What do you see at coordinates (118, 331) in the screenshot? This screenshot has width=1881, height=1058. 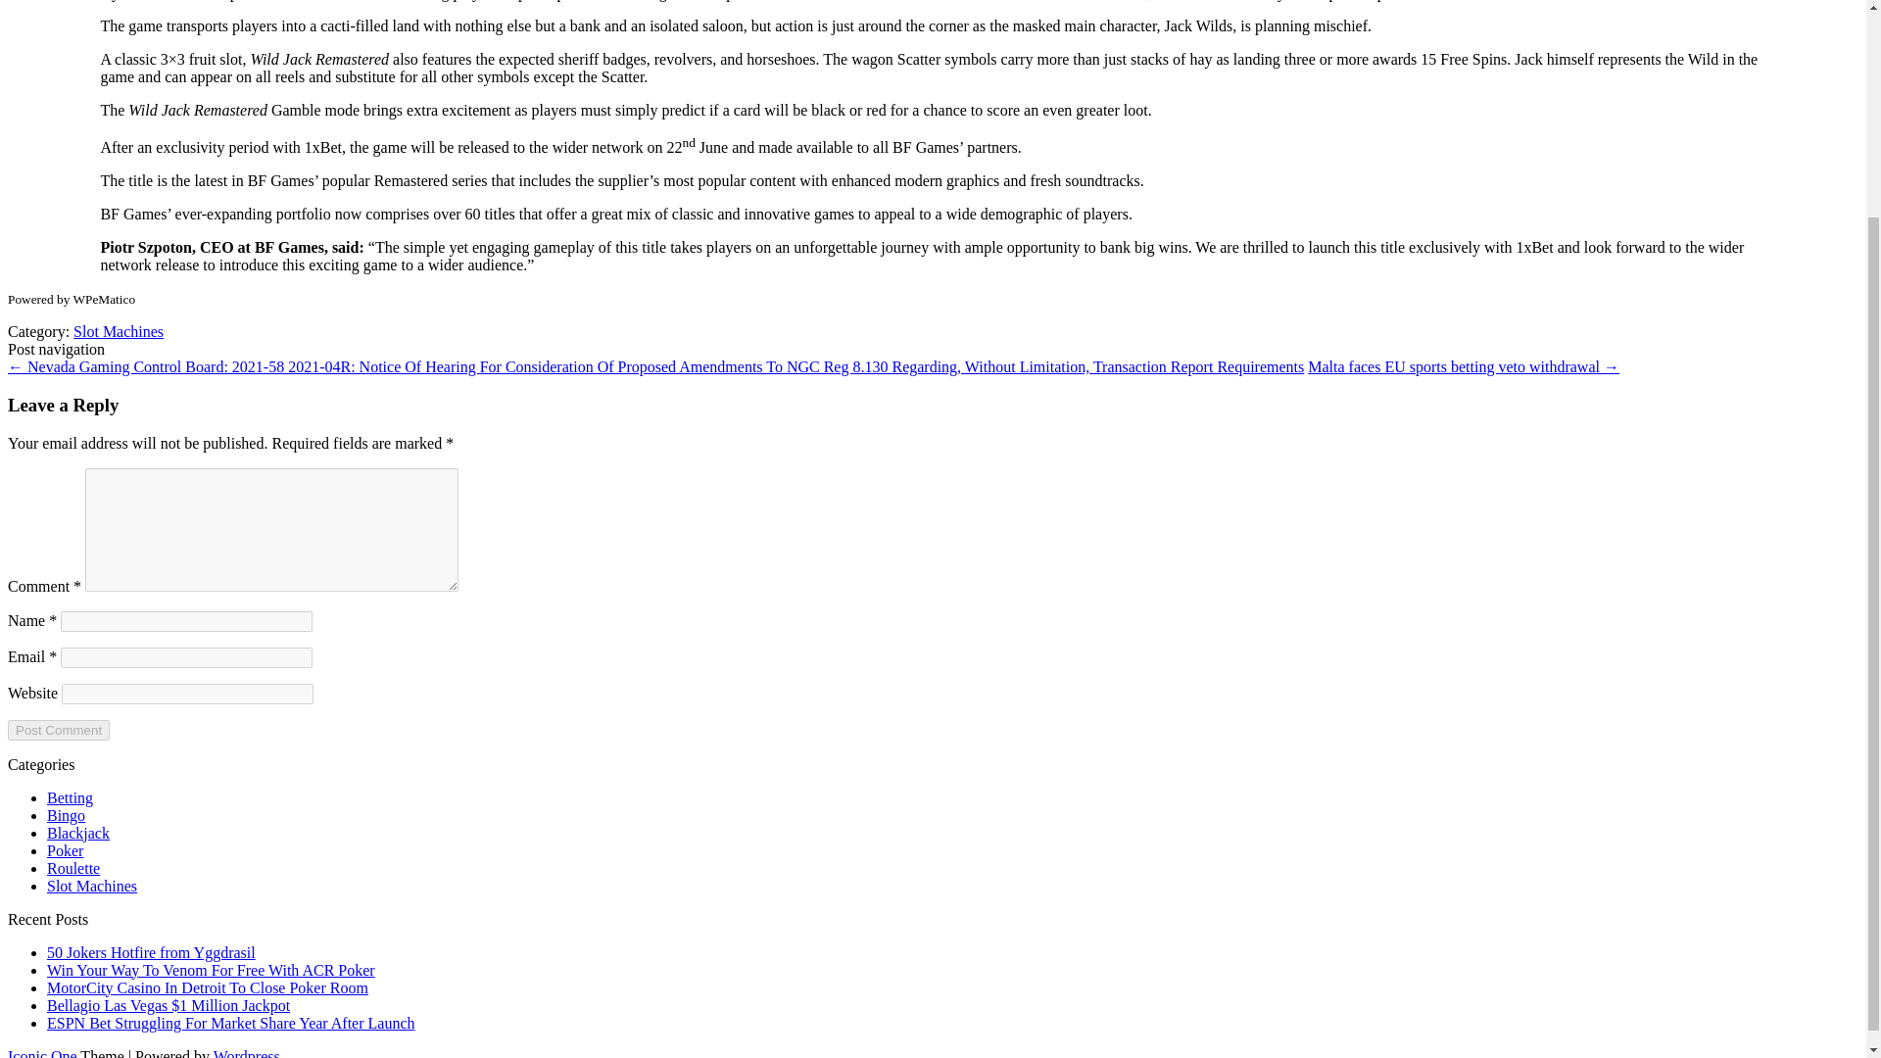 I see `Slot Machines` at bounding box center [118, 331].